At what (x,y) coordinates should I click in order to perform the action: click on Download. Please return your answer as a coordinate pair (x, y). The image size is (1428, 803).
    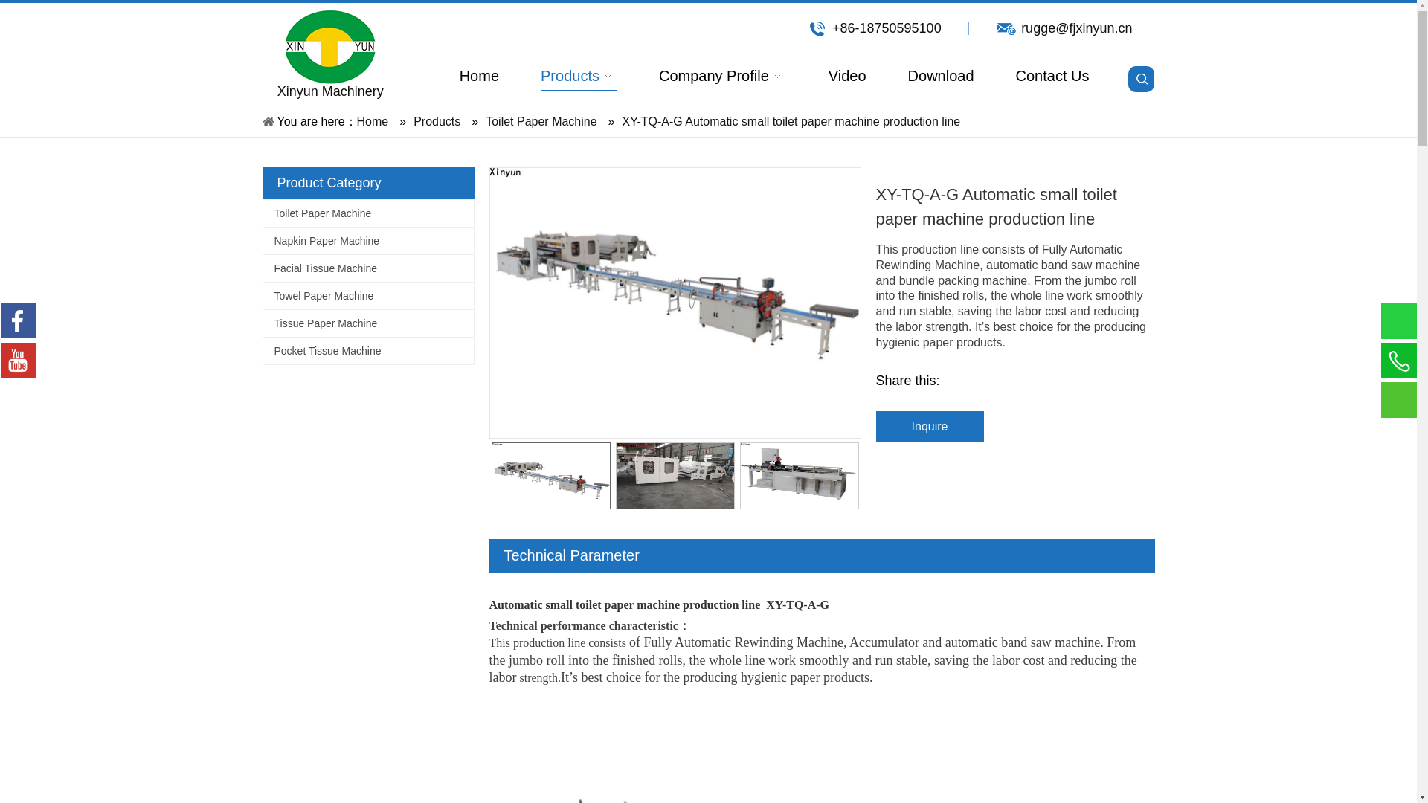
    Looking at the image, I should click on (941, 77).